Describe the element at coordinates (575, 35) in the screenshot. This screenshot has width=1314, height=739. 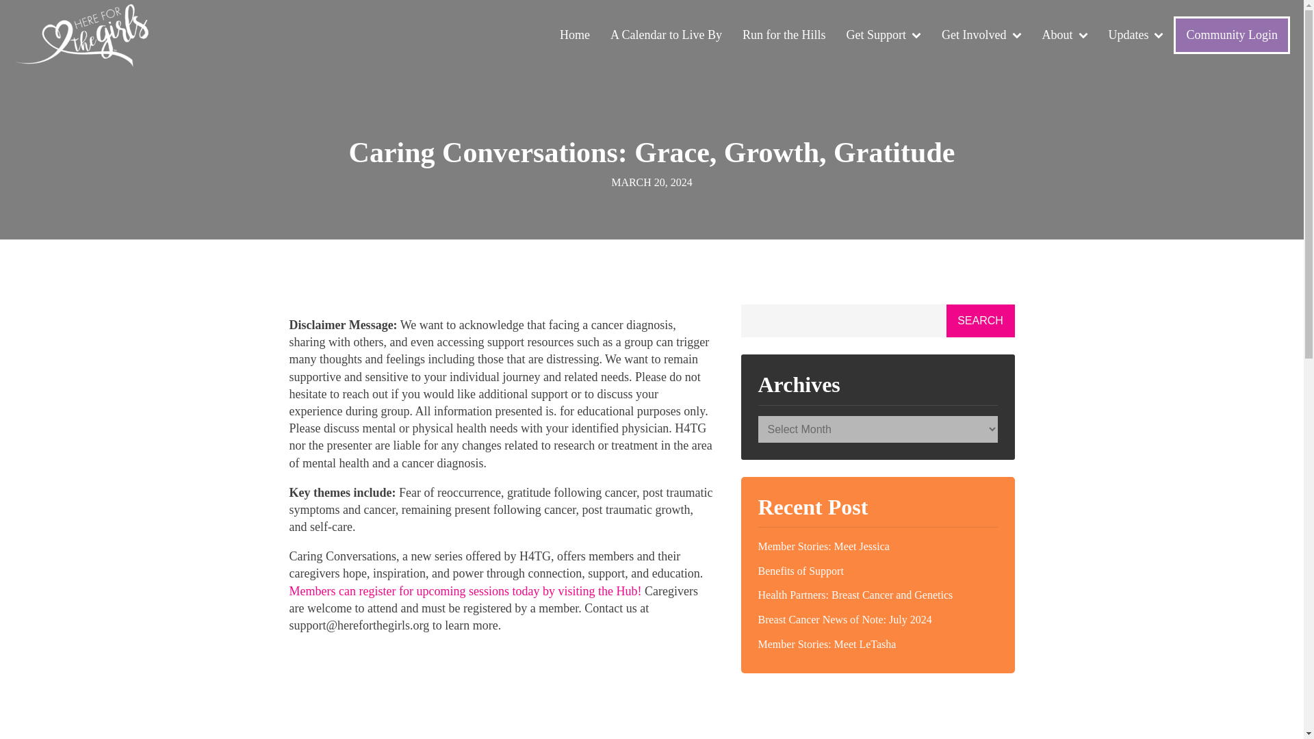
I see `Home` at that location.